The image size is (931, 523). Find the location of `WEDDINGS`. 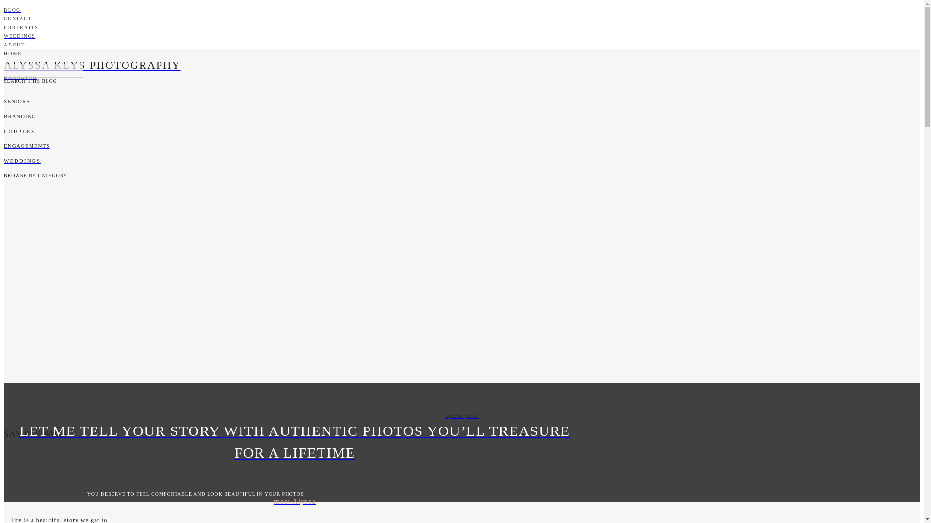

WEDDINGS is located at coordinates (294, 161).